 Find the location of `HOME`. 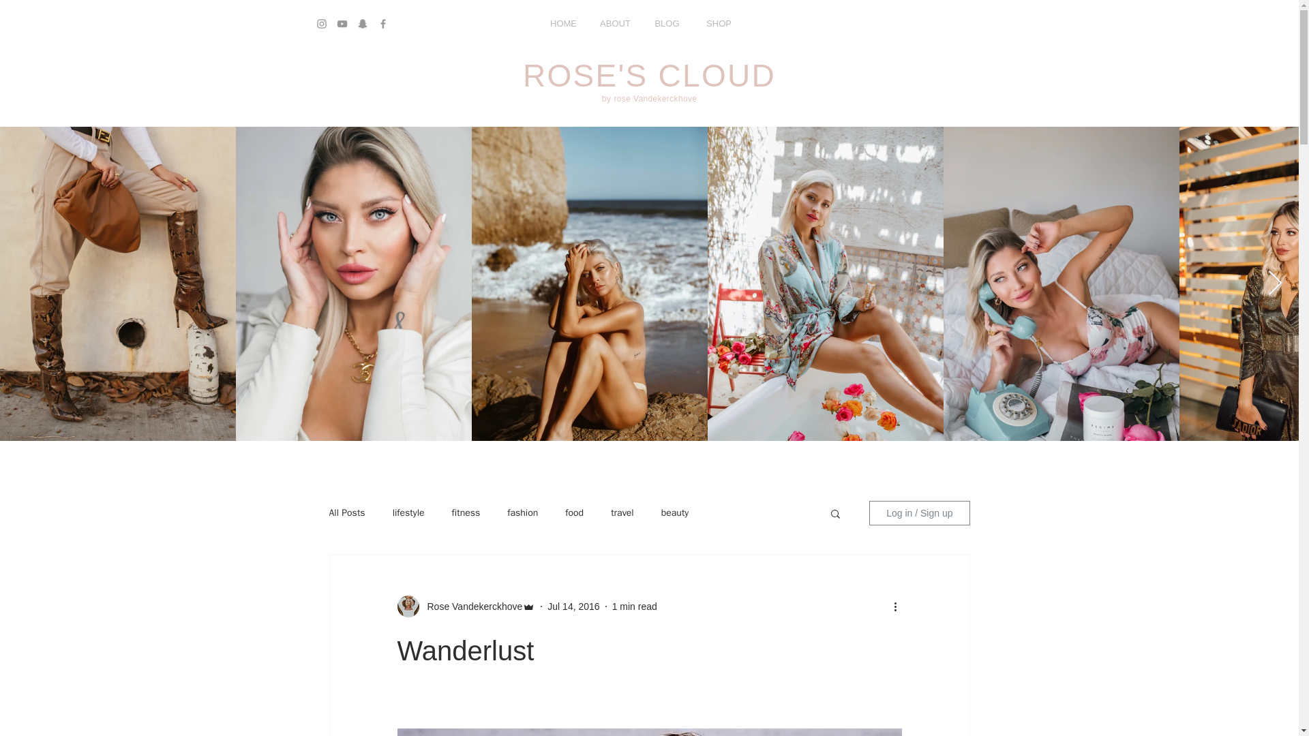

HOME is located at coordinates (563, 24).